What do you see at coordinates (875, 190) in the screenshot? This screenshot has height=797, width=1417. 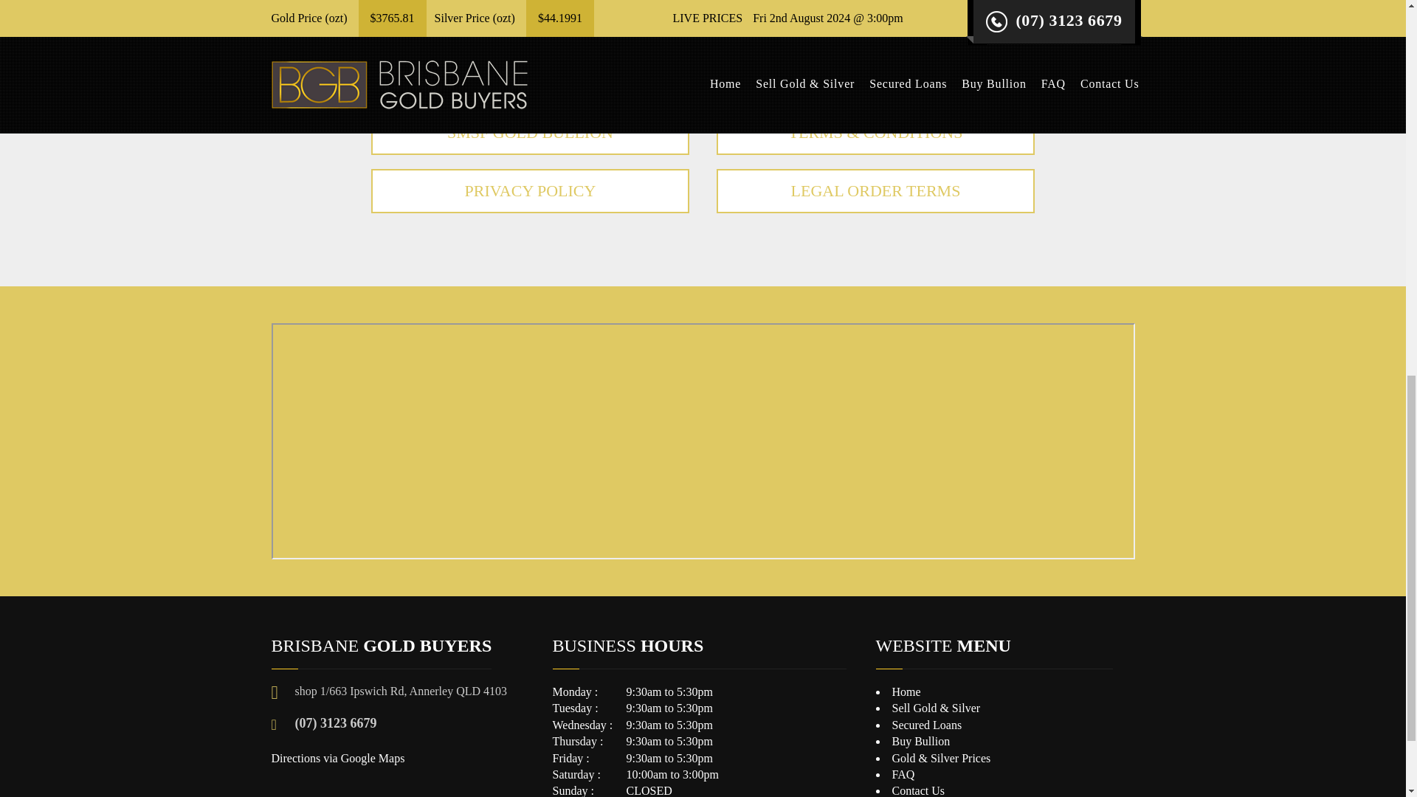 I see `LEGAL ORDER TERMS` at bounding box center [875, 190].